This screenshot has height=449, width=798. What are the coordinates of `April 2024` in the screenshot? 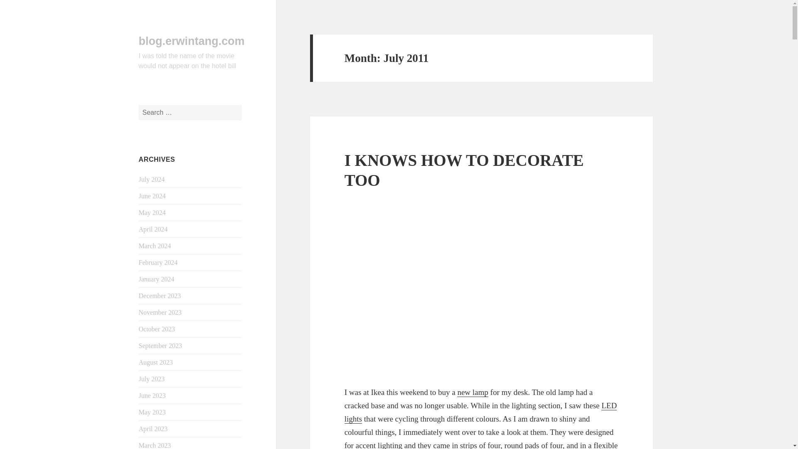 It's located at (153, 229).